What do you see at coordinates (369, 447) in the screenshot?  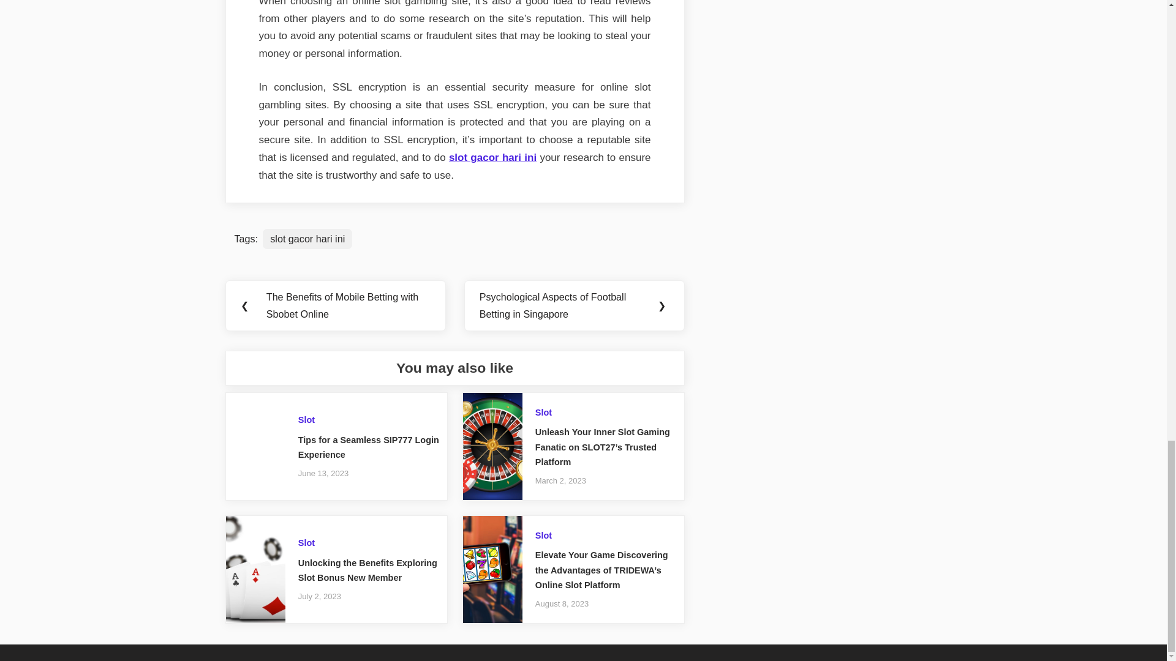 I see `Tips for a Seamless SIP777 Login Experience` at bounding box center [369, 447].